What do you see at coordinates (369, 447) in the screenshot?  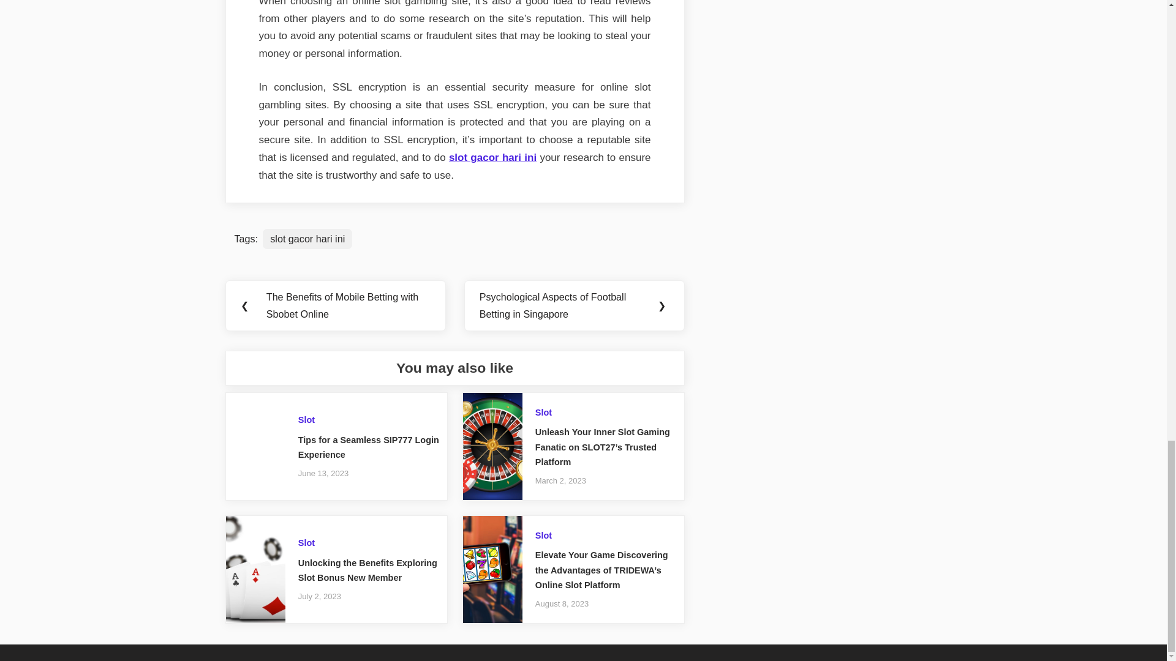 I see `Tips for a Seamless SIP777 Login Experience` at bounding box center [369, 447].